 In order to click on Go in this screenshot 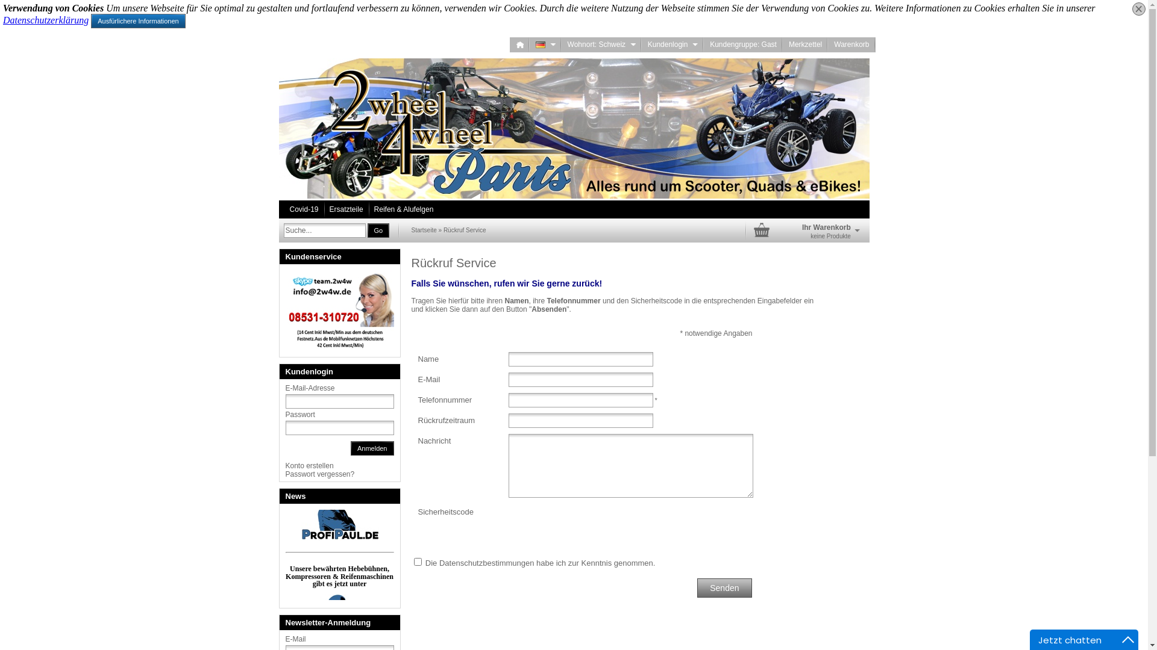, I will do `click(378, 231)`.